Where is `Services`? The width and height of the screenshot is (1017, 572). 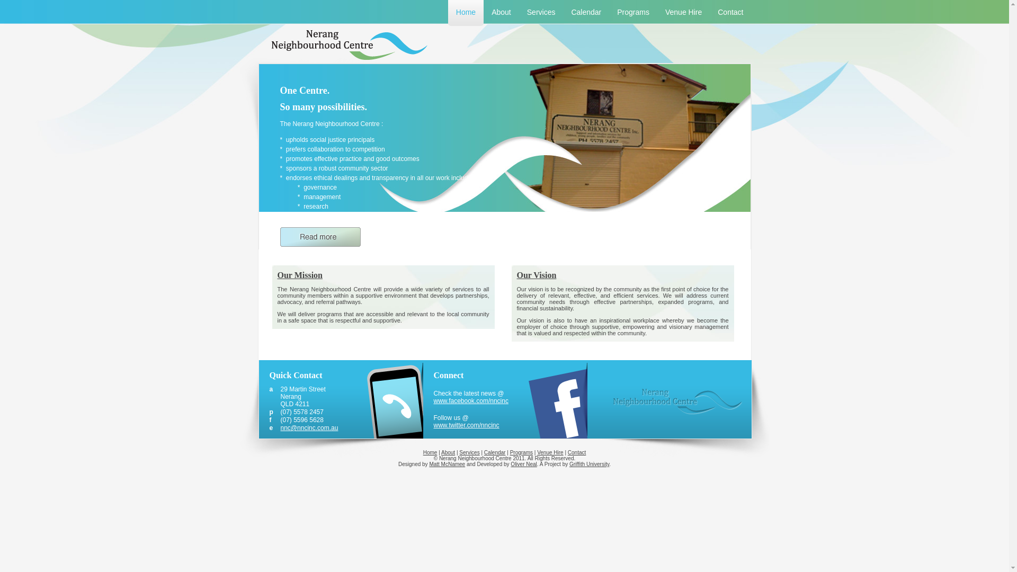
Services is located at coordinates (469, 452).